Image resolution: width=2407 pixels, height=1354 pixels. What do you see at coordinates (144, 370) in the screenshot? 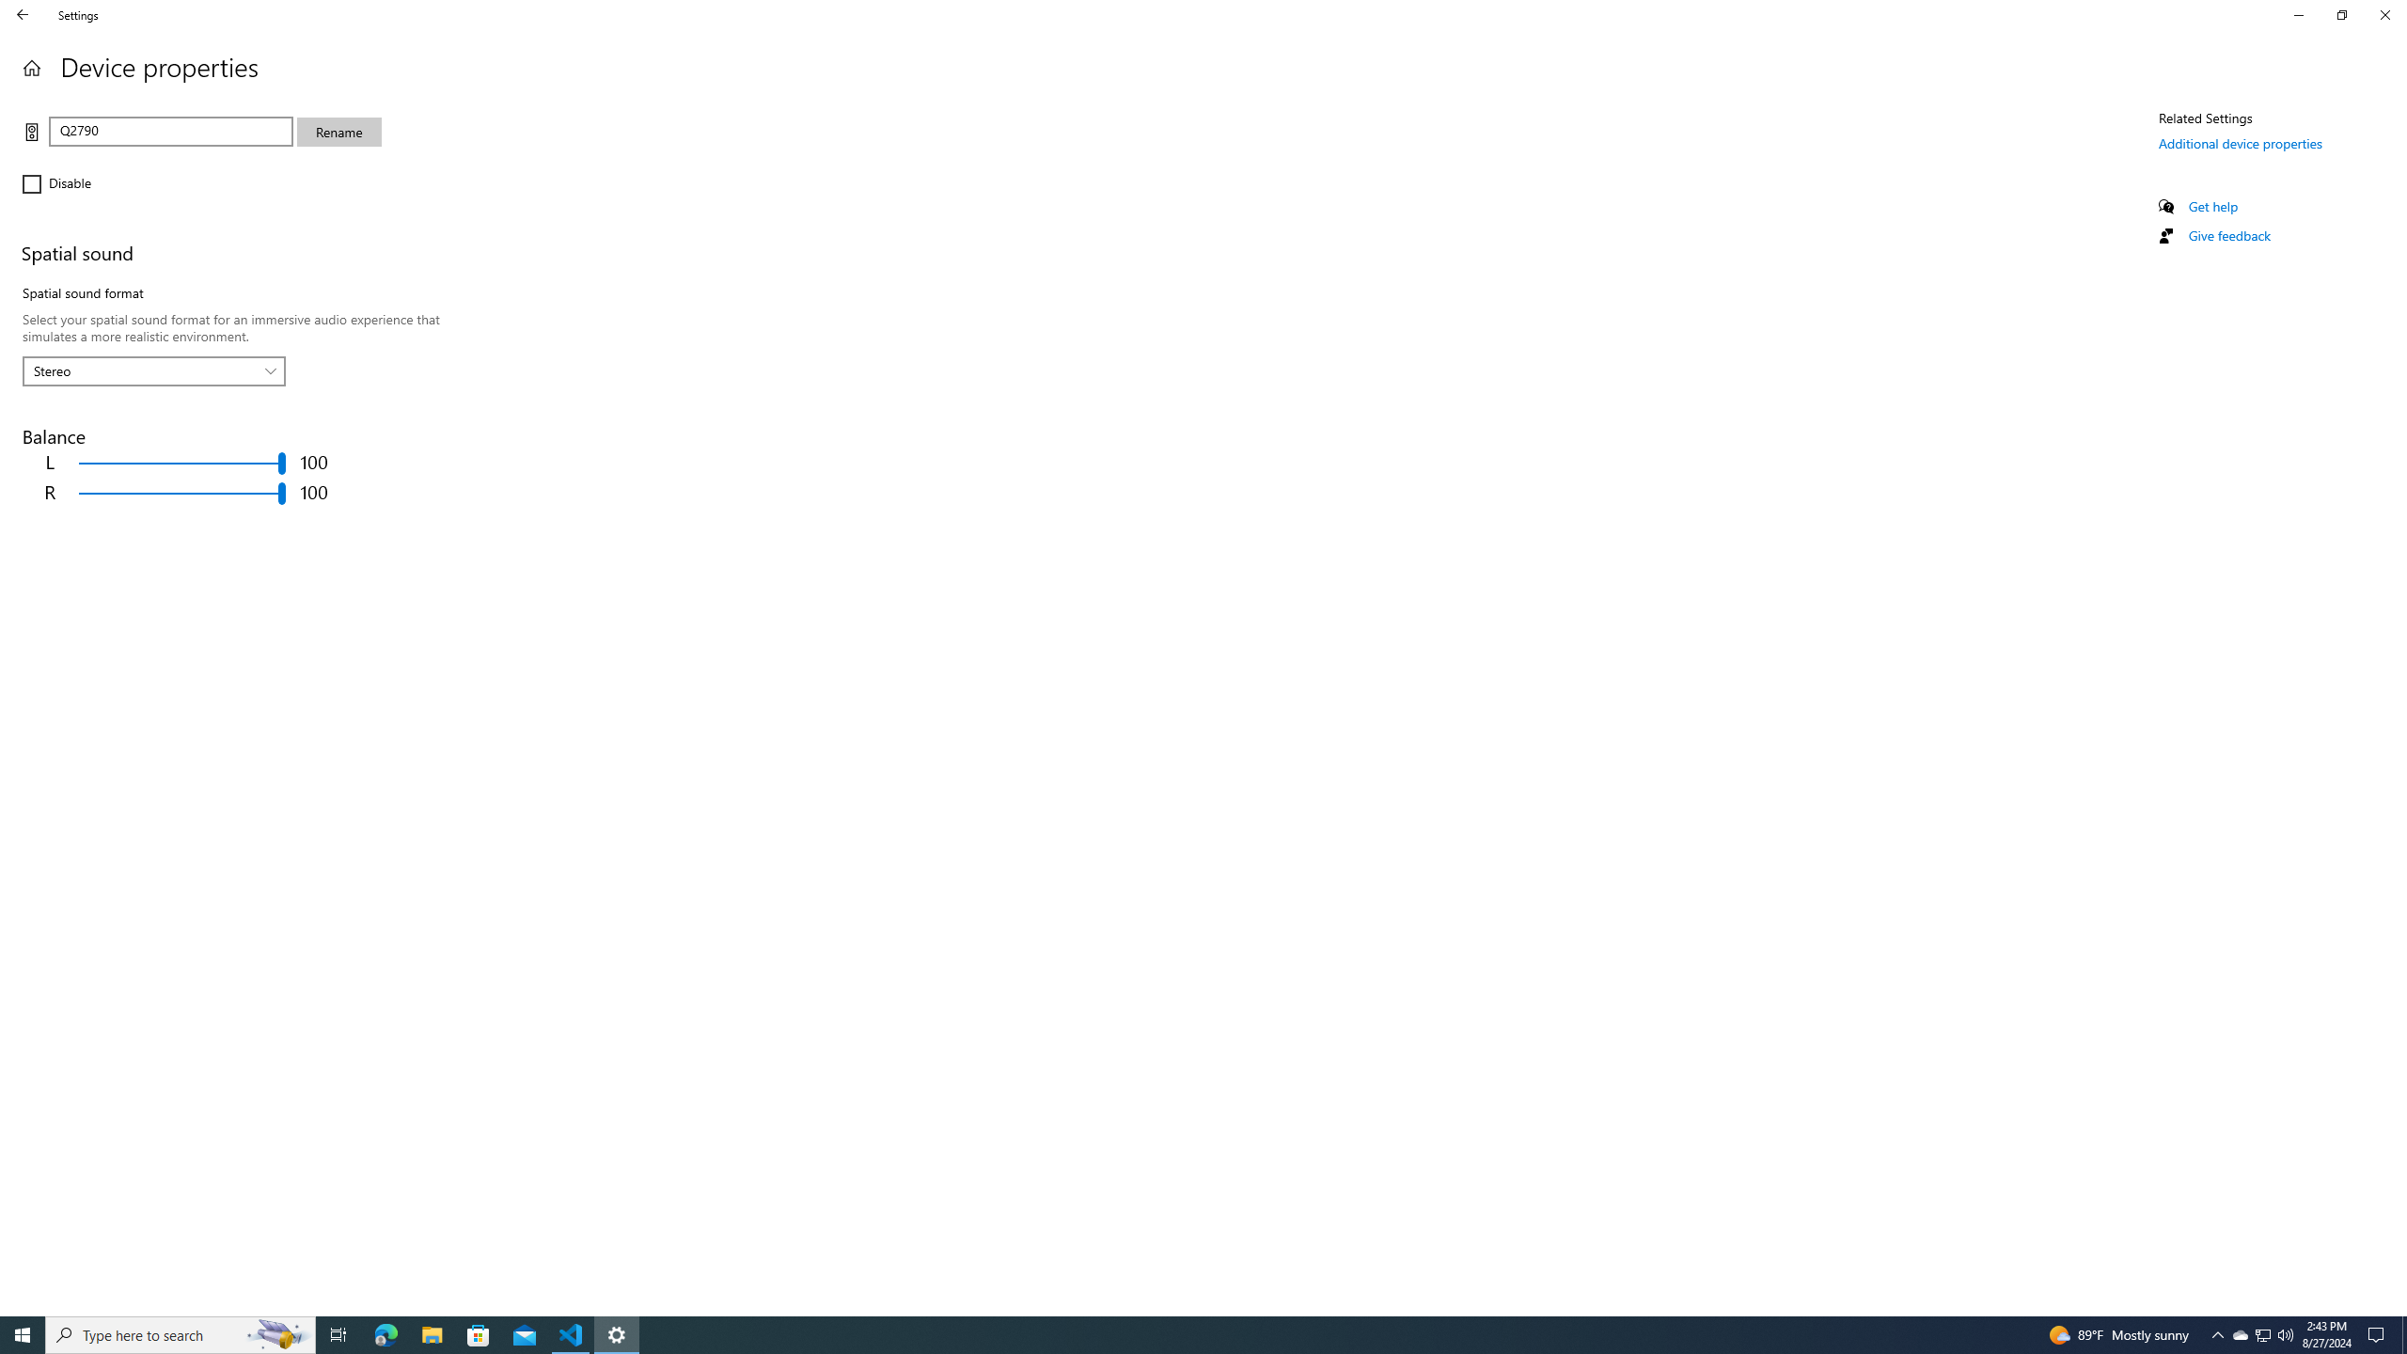
I see `Stereo` at bounding box center [144, 370].